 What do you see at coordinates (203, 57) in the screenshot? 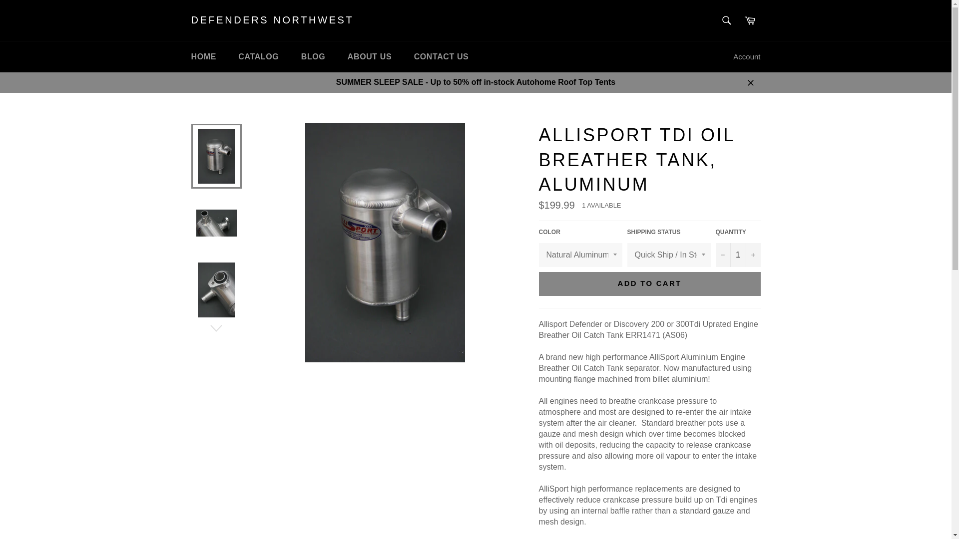
I see `HOME` at bounding box center [203, 57].